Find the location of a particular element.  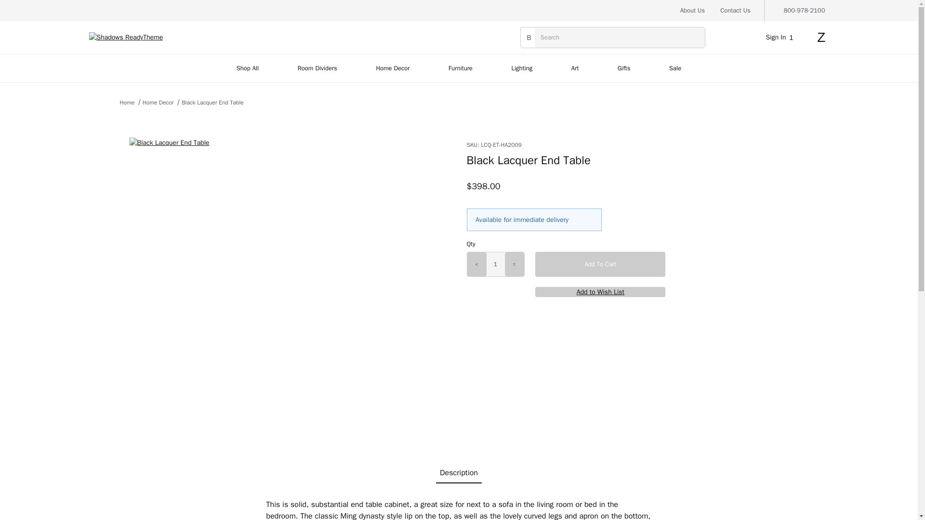

Shop All is located at coordinates (247, 68).